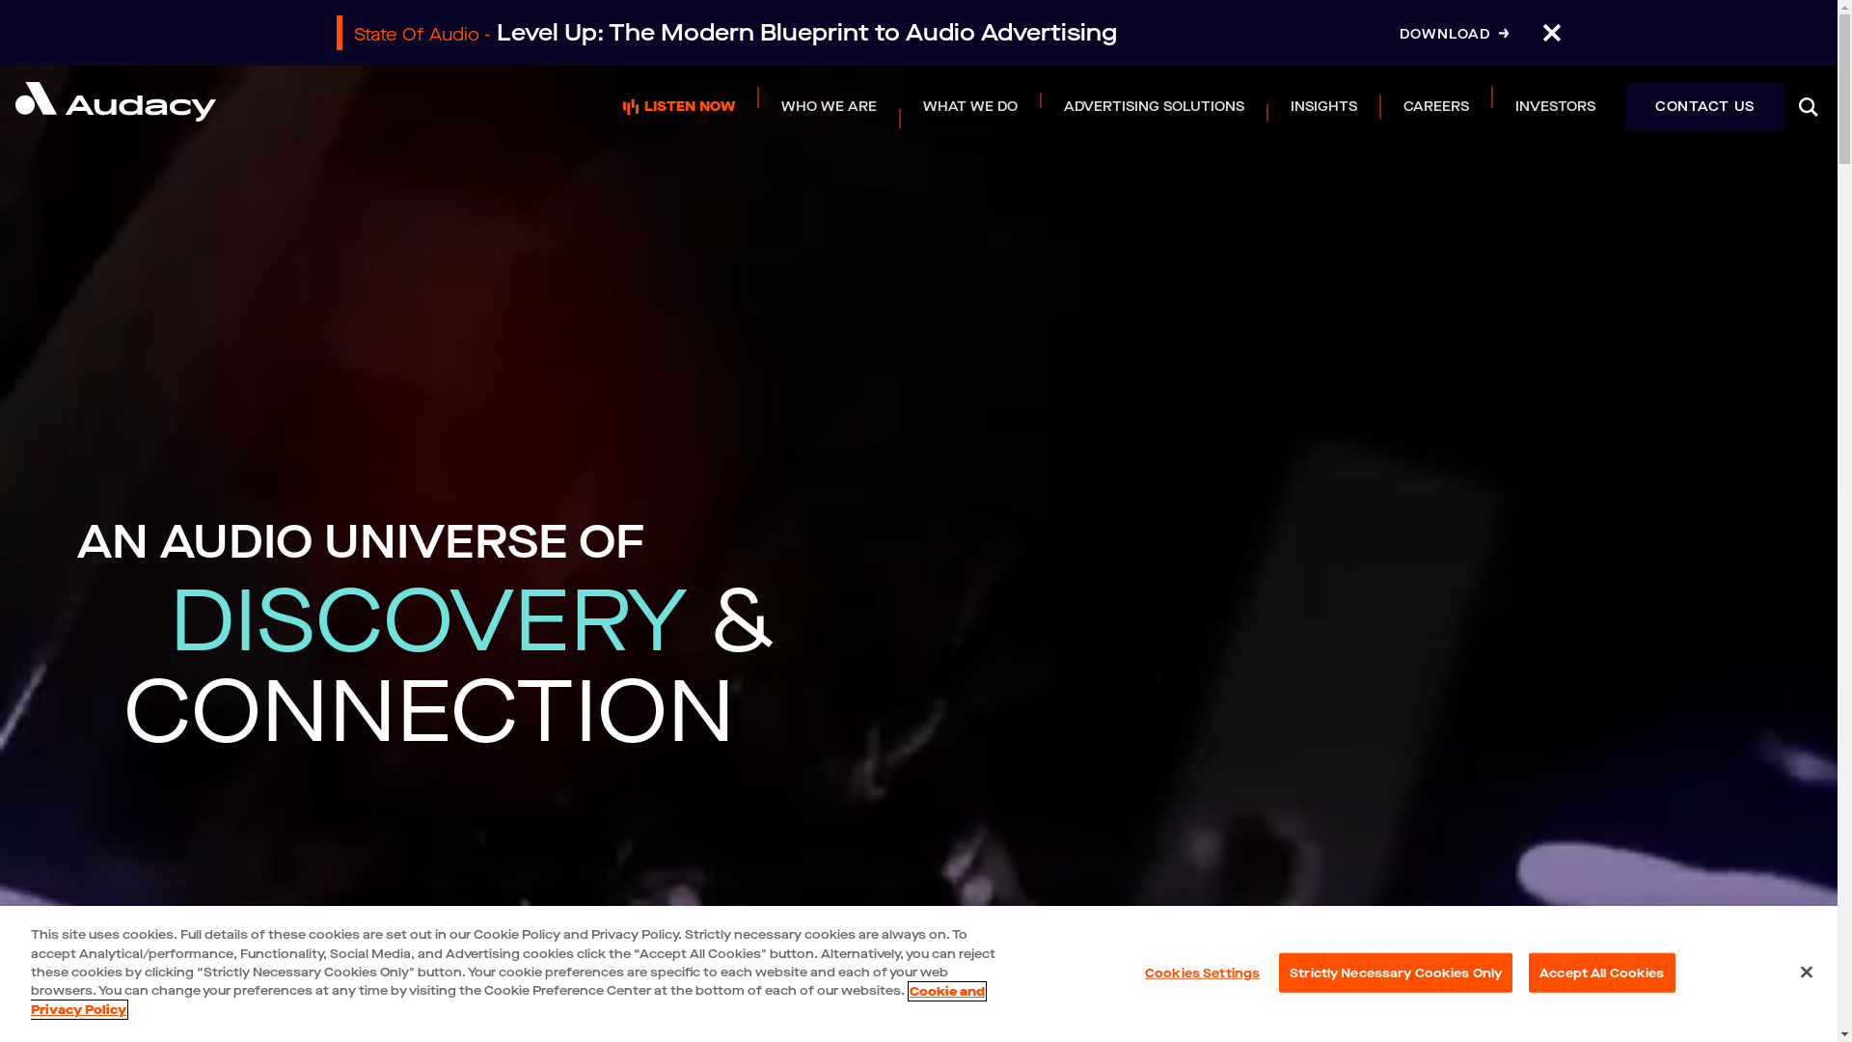  I want to click on WHO WE ARE, so click(830, 106).